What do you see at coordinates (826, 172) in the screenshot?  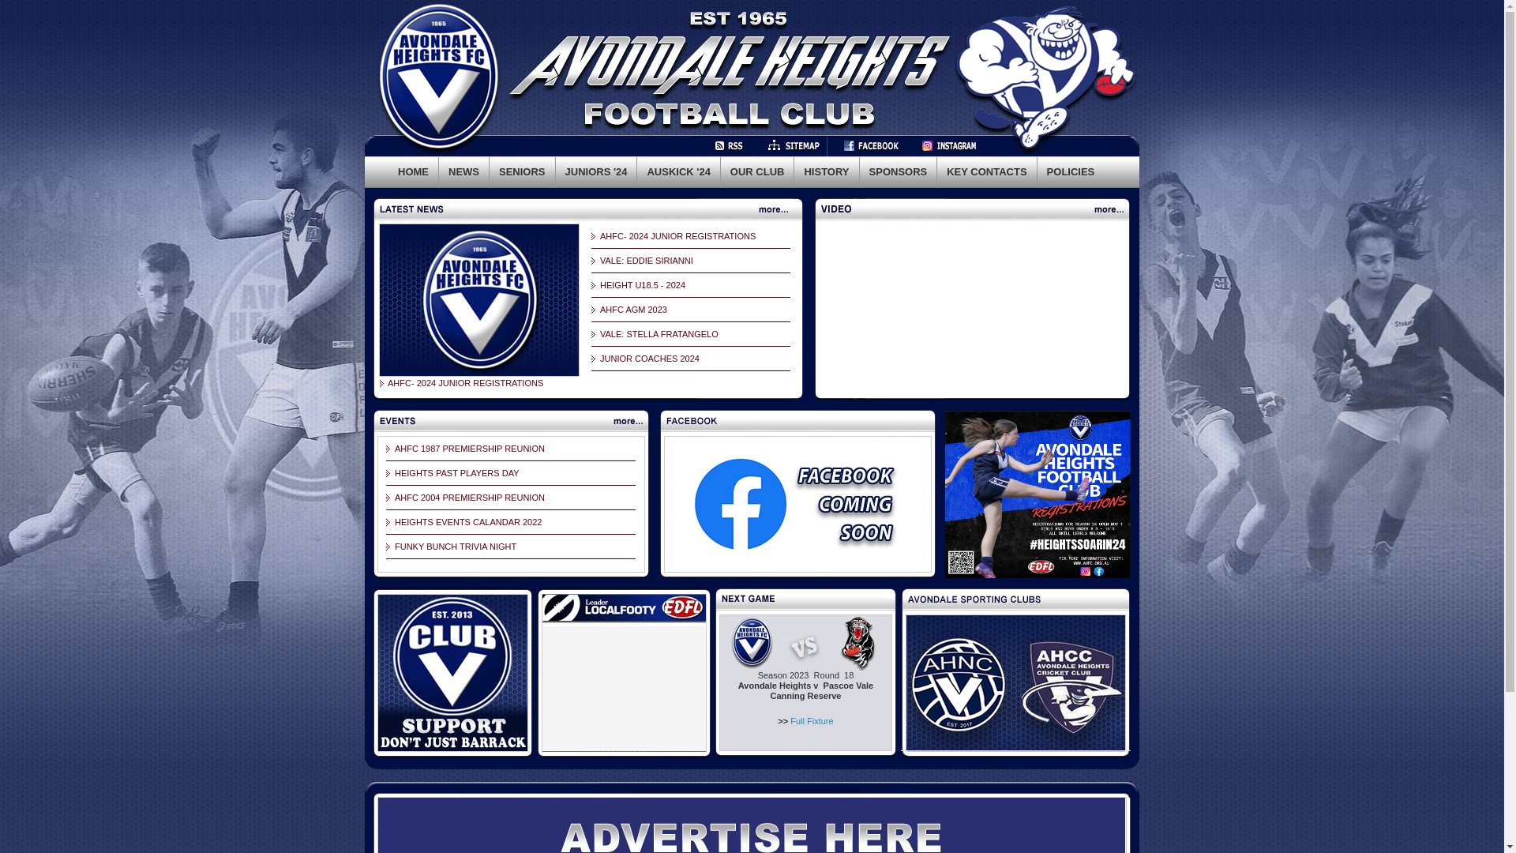 I see `HISTORY` at bounding box center [826, 172].